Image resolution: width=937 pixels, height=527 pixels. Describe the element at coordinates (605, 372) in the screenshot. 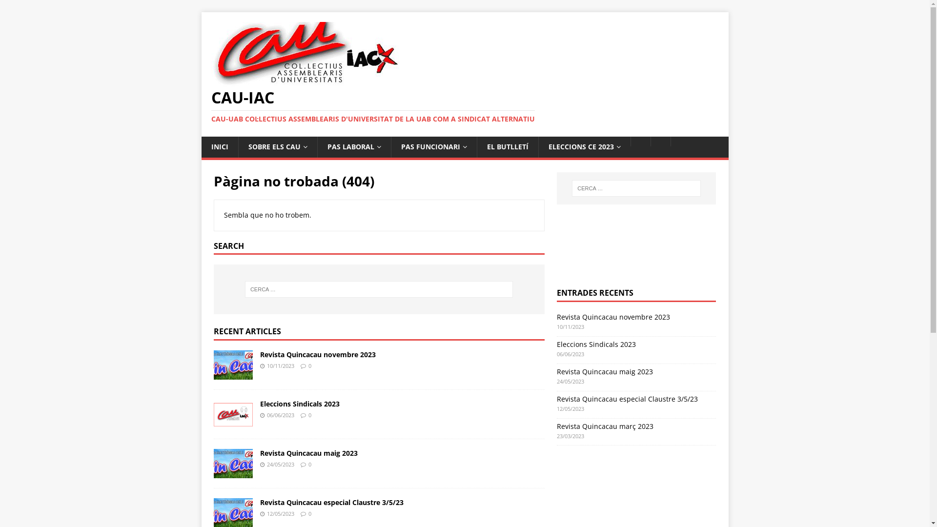

I see `Revista Quincacau maig 2023` at that location.